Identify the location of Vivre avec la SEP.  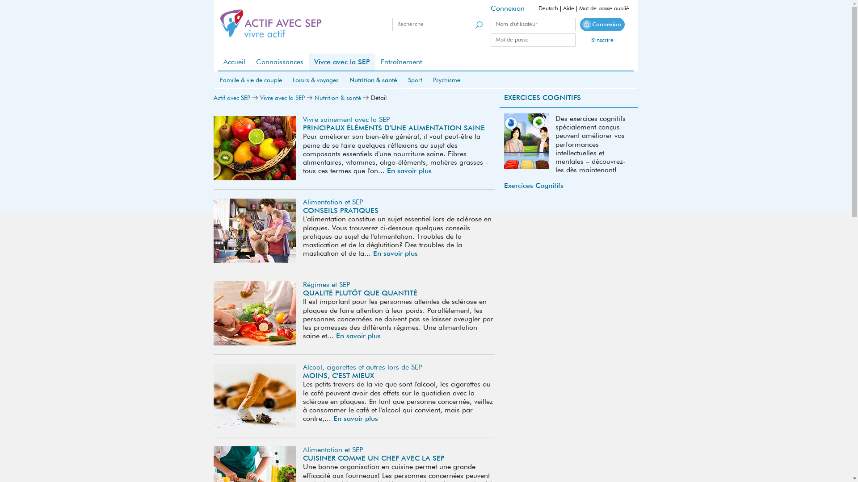
(282, 98).